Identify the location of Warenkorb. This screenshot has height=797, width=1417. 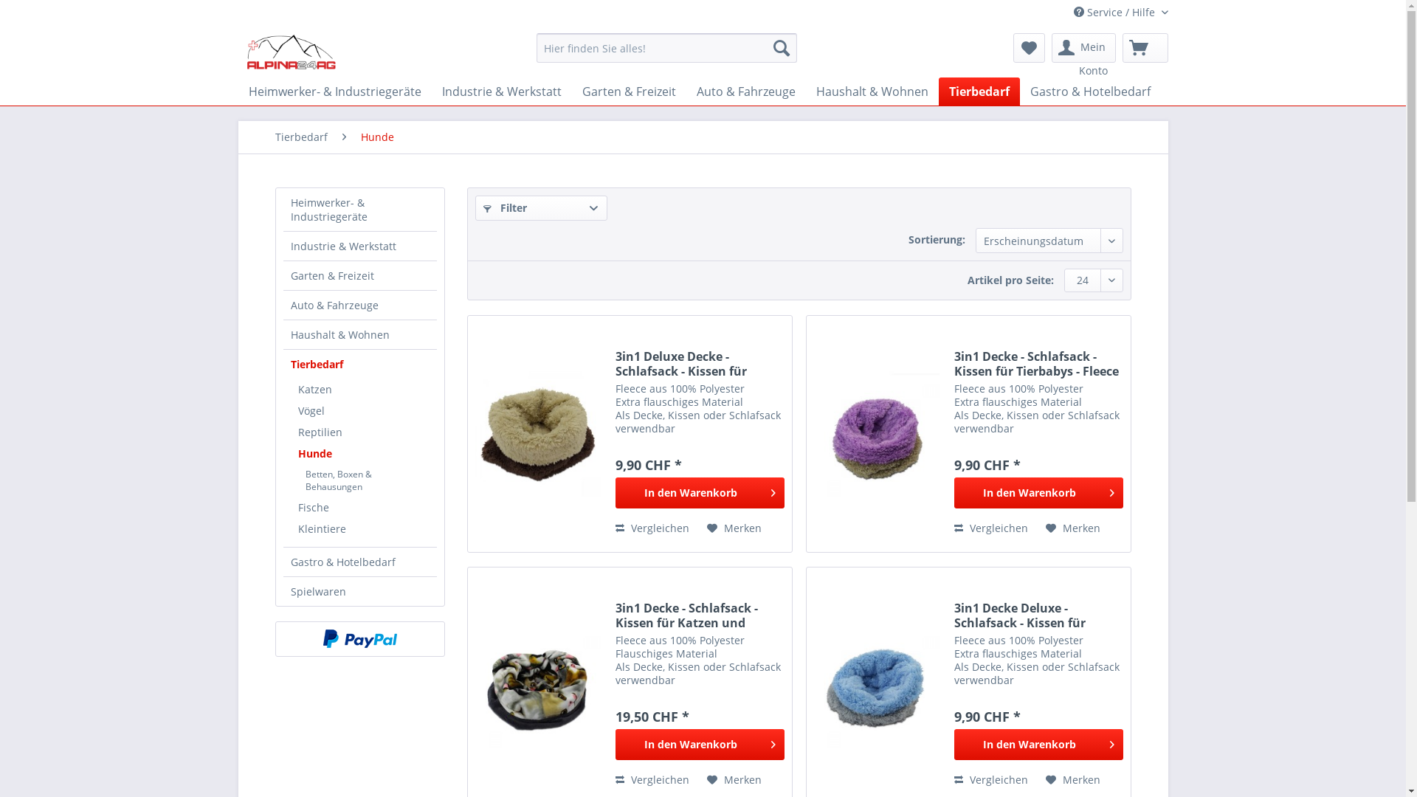
(1145, 48).